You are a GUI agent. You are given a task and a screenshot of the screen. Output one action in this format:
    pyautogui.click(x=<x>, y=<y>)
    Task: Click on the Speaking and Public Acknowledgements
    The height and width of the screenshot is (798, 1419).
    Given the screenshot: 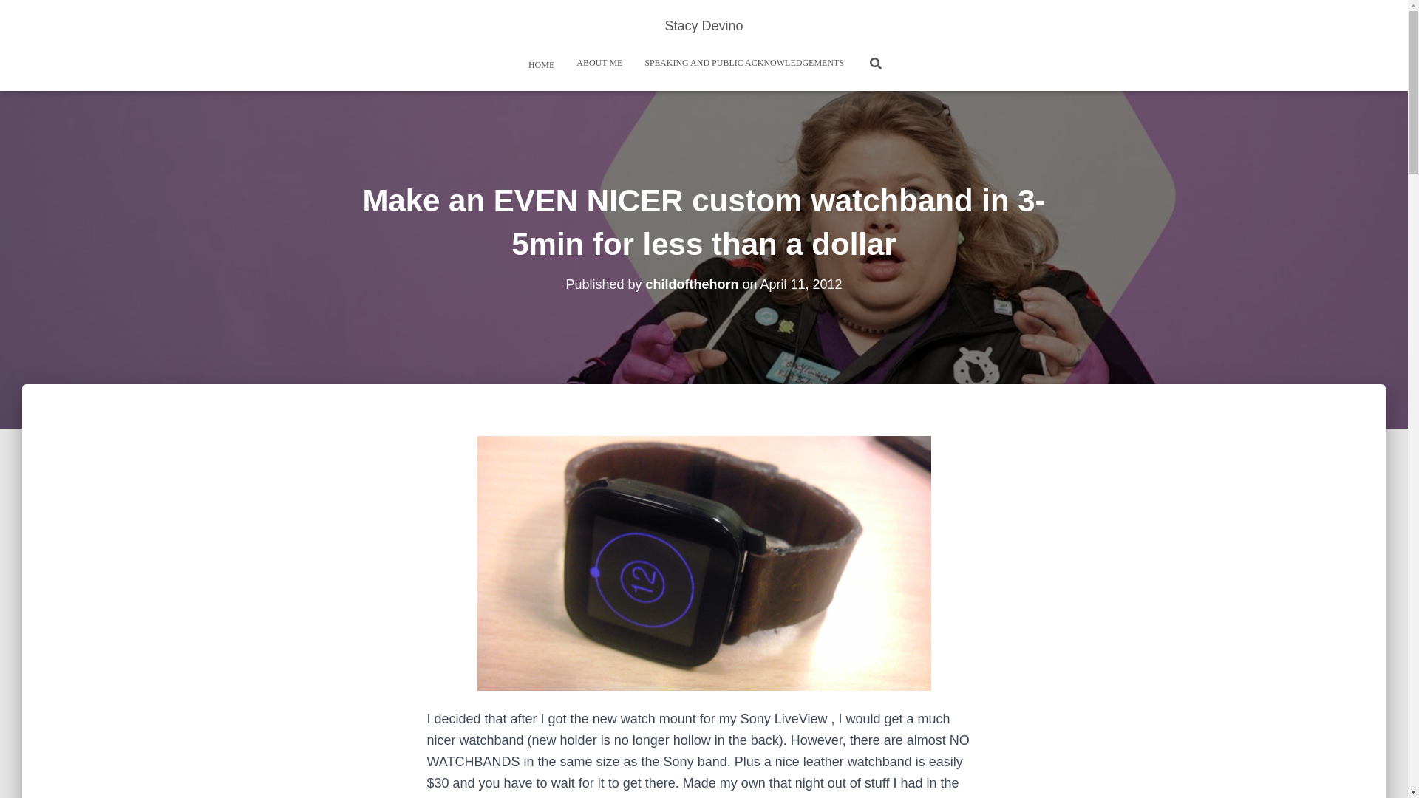 What is the action you would take?
    pyautogui.click(x=743, y=63)
    